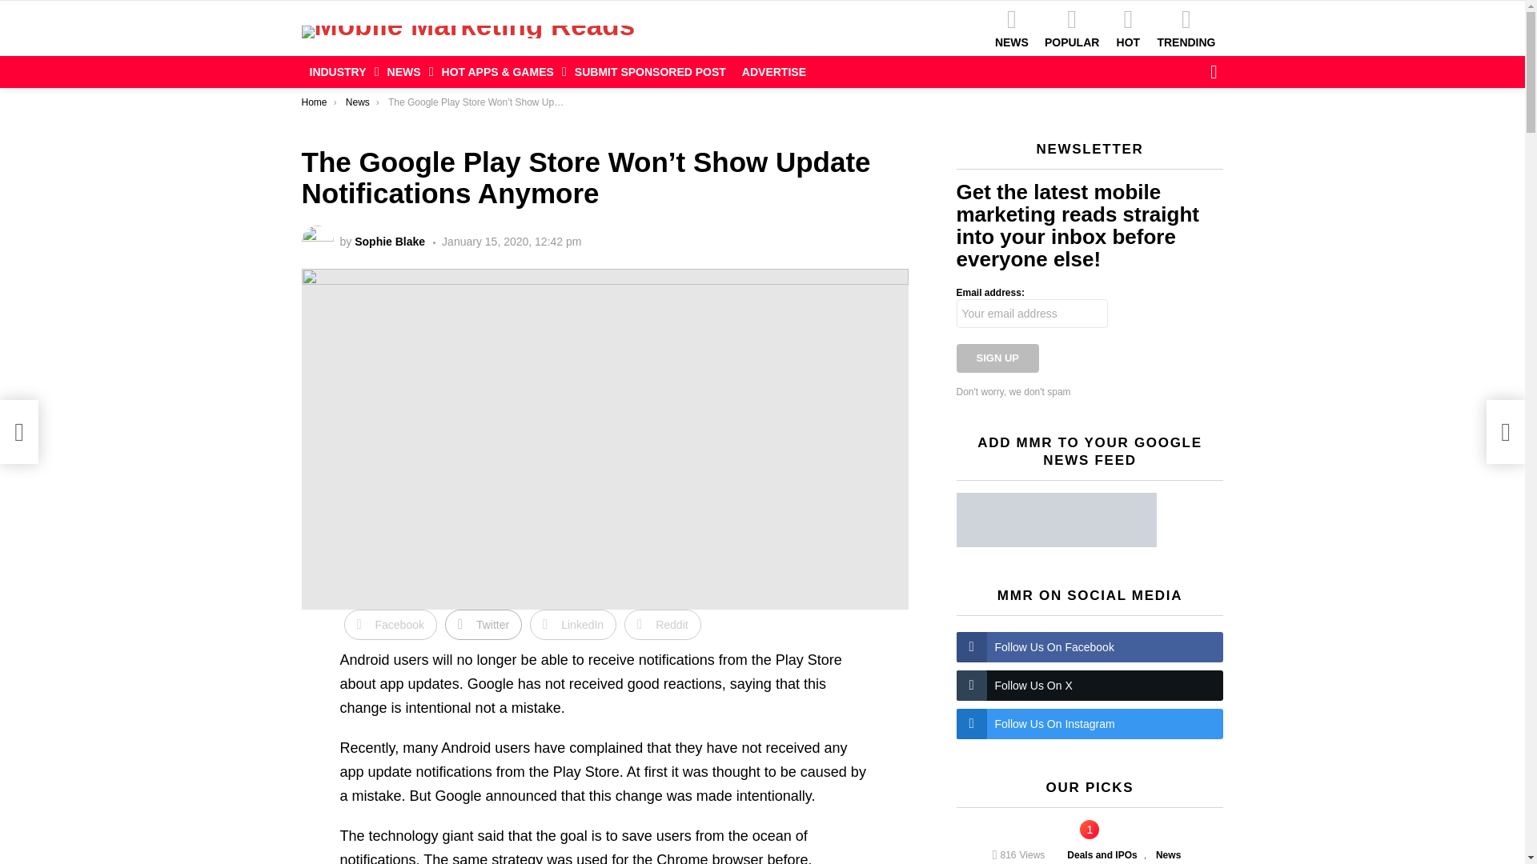  What do you see at coordinates (1127, 27) in the screenshot?
I see `HOT` at bounding box center [1127, 27].